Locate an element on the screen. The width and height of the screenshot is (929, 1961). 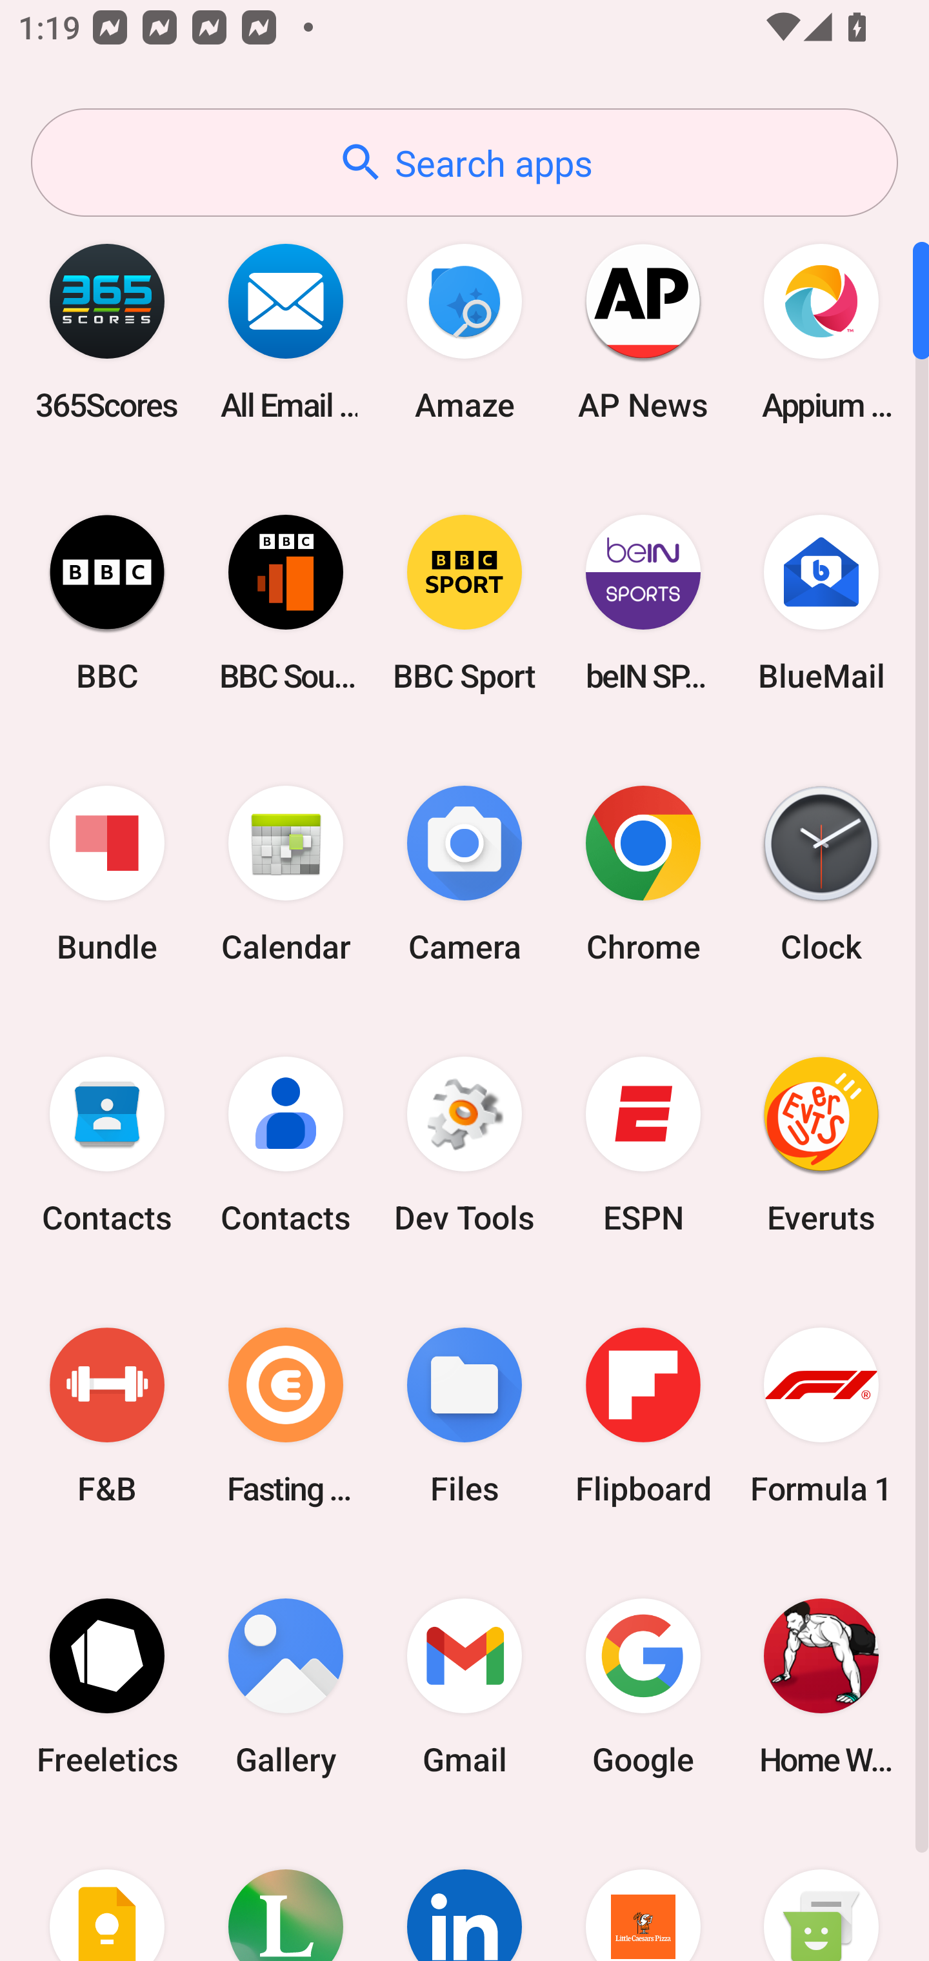
All Email Connect is located at coordinates (286, 332).